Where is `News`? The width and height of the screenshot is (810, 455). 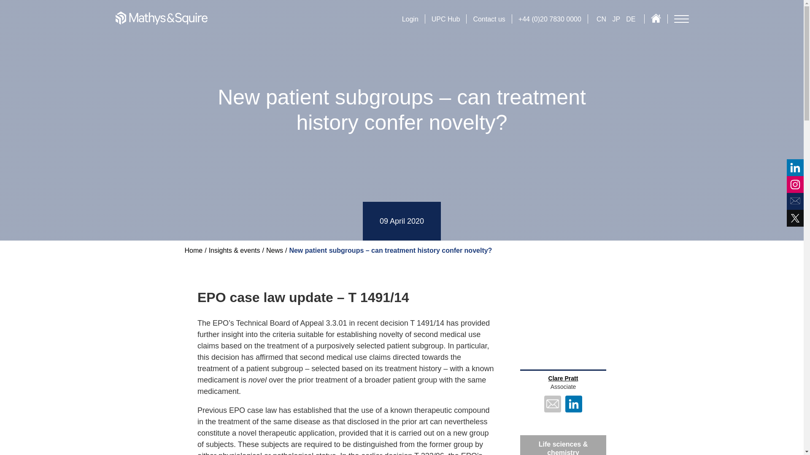 News is located at coordinates (274, 250).